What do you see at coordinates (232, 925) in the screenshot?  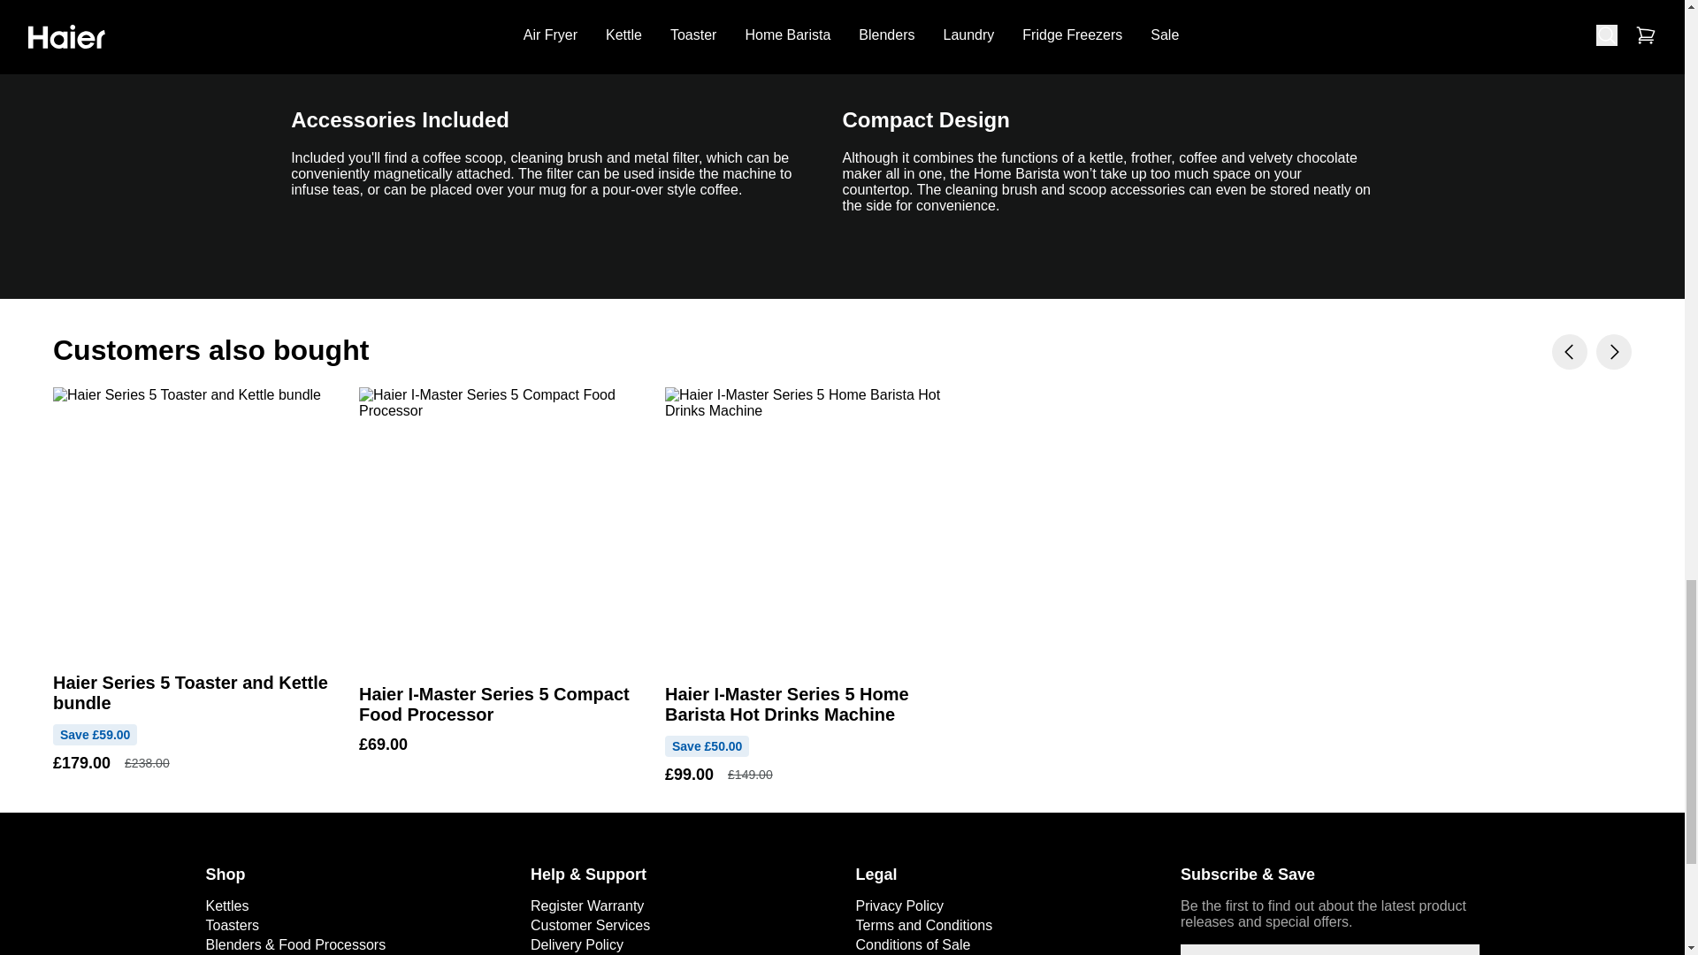 I see `Toasters` at bounding box center [232, 925].